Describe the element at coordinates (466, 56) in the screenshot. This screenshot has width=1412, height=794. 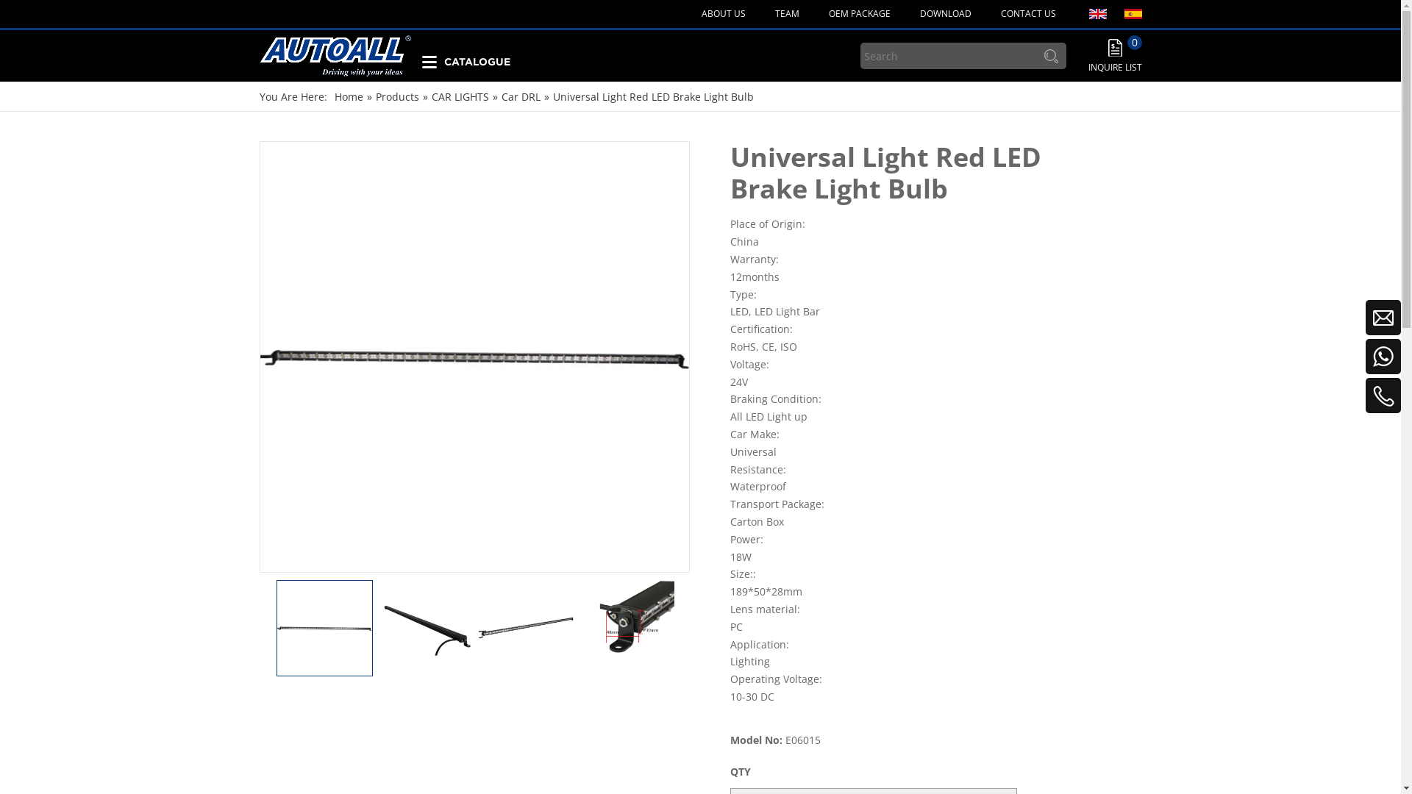
I see `CATALOGUE` at that location.